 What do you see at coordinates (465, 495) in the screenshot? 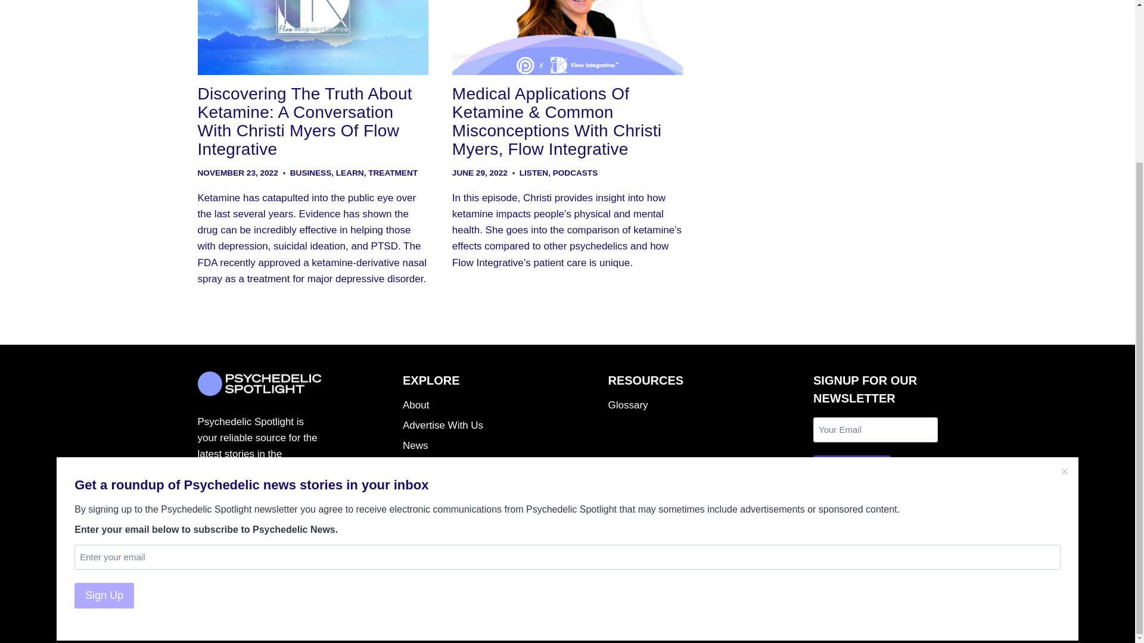
I see `Advertiser Terms and Conditions` at bounding box center [465, 495].